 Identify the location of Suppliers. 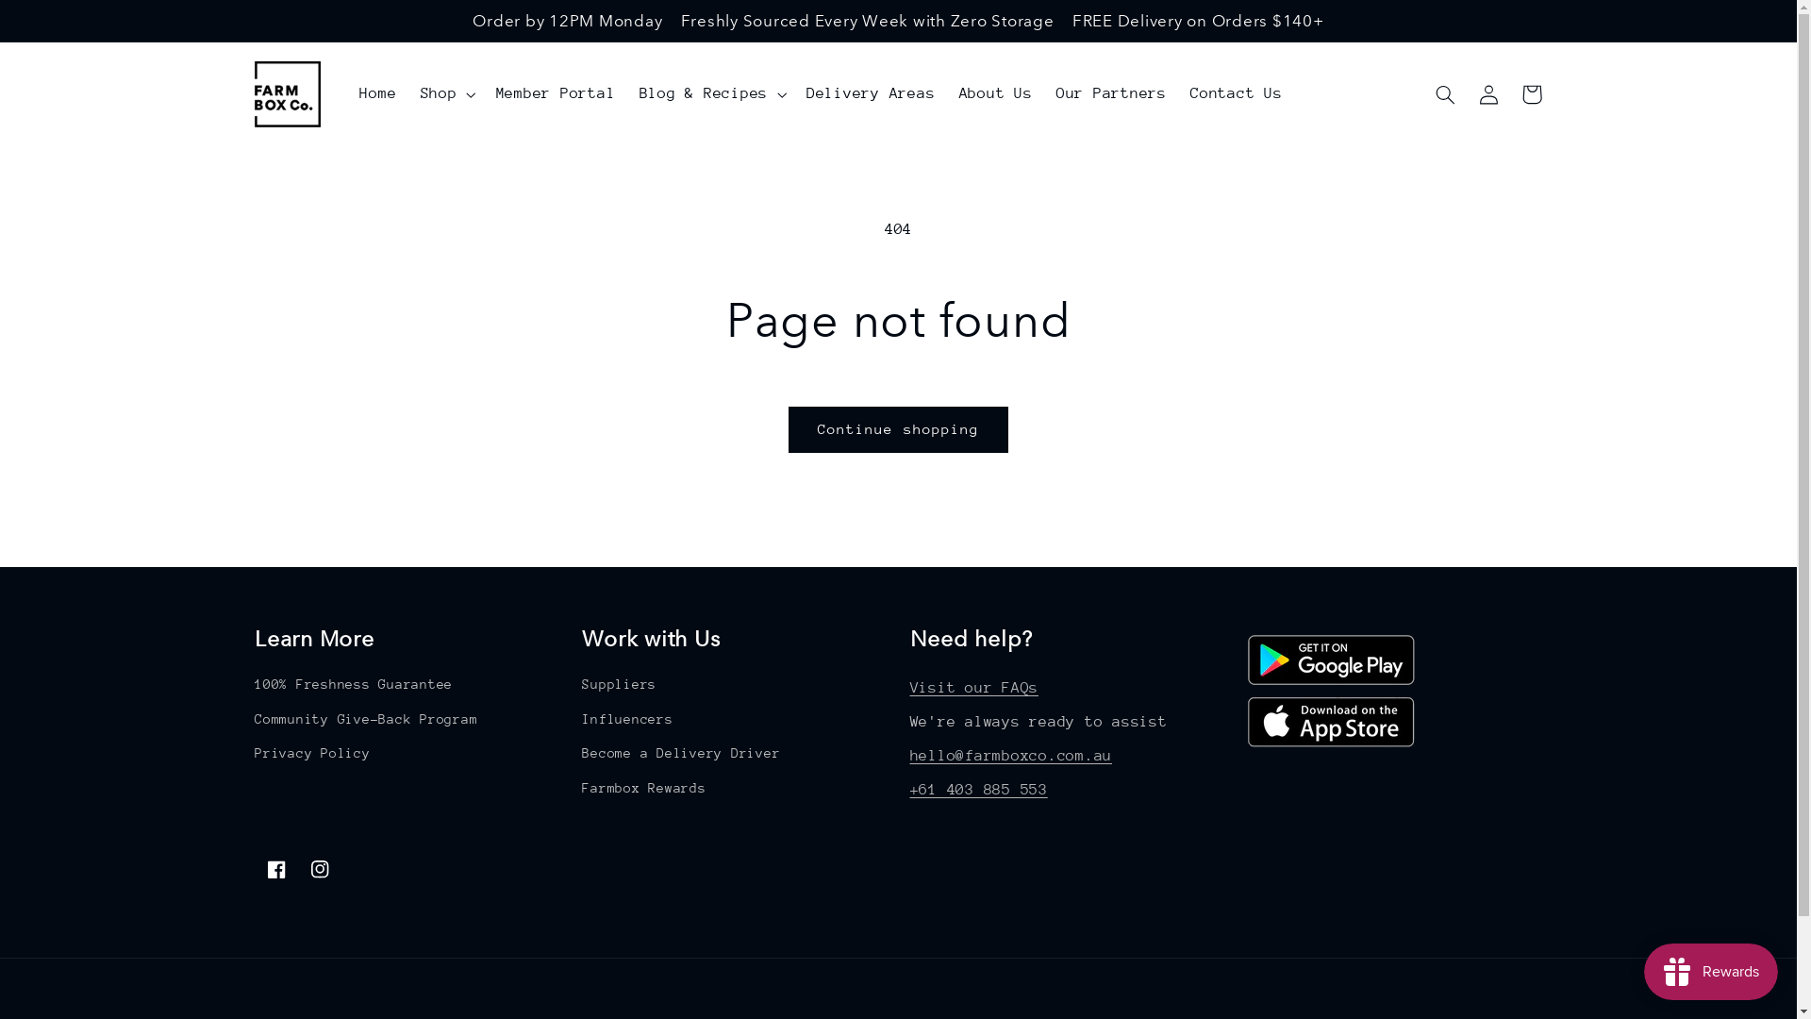
(619, 687).